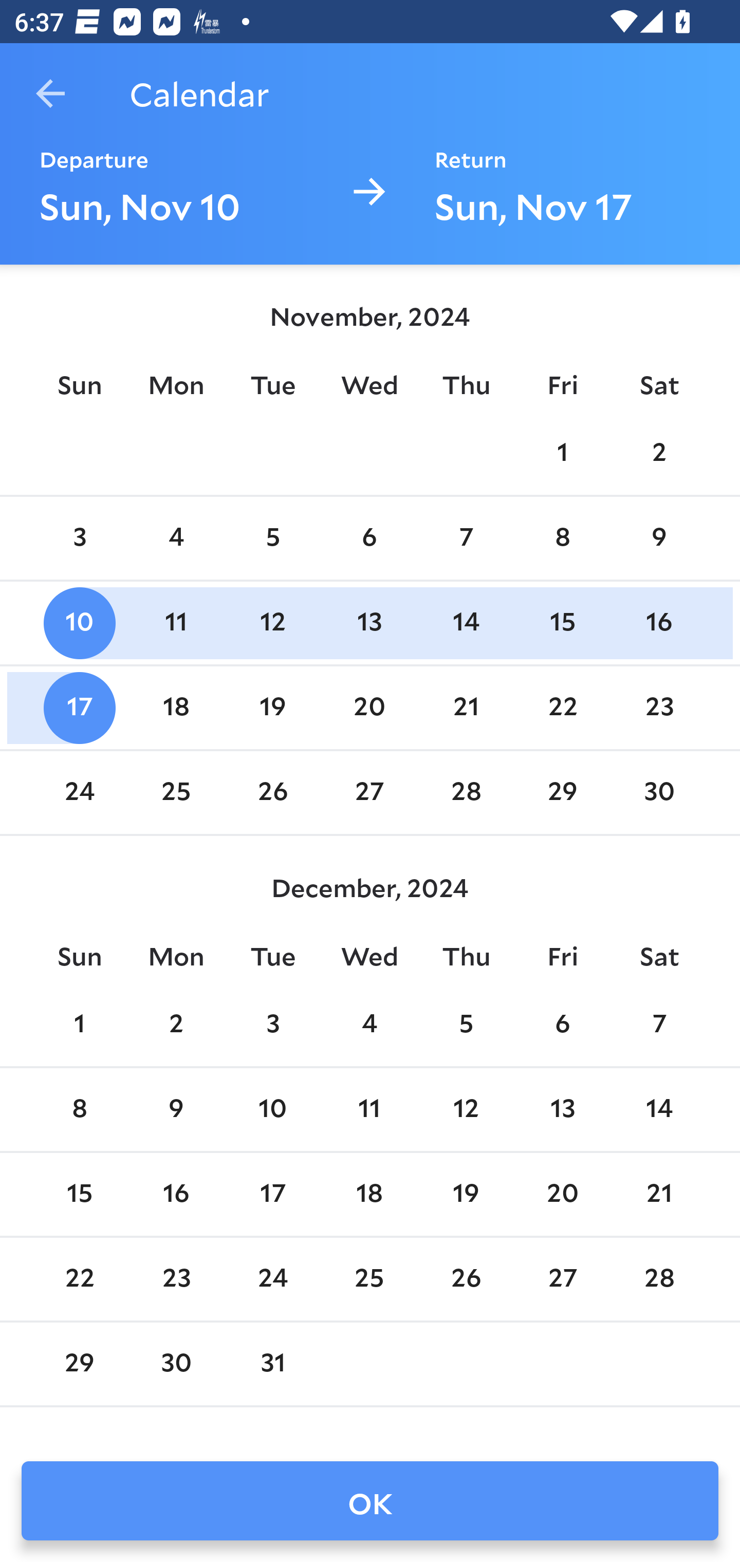 The width and height of the screenshot is (740, 1562). Describe the element at coordinates (659, 538) in the screenshot. I see `9` at that location.